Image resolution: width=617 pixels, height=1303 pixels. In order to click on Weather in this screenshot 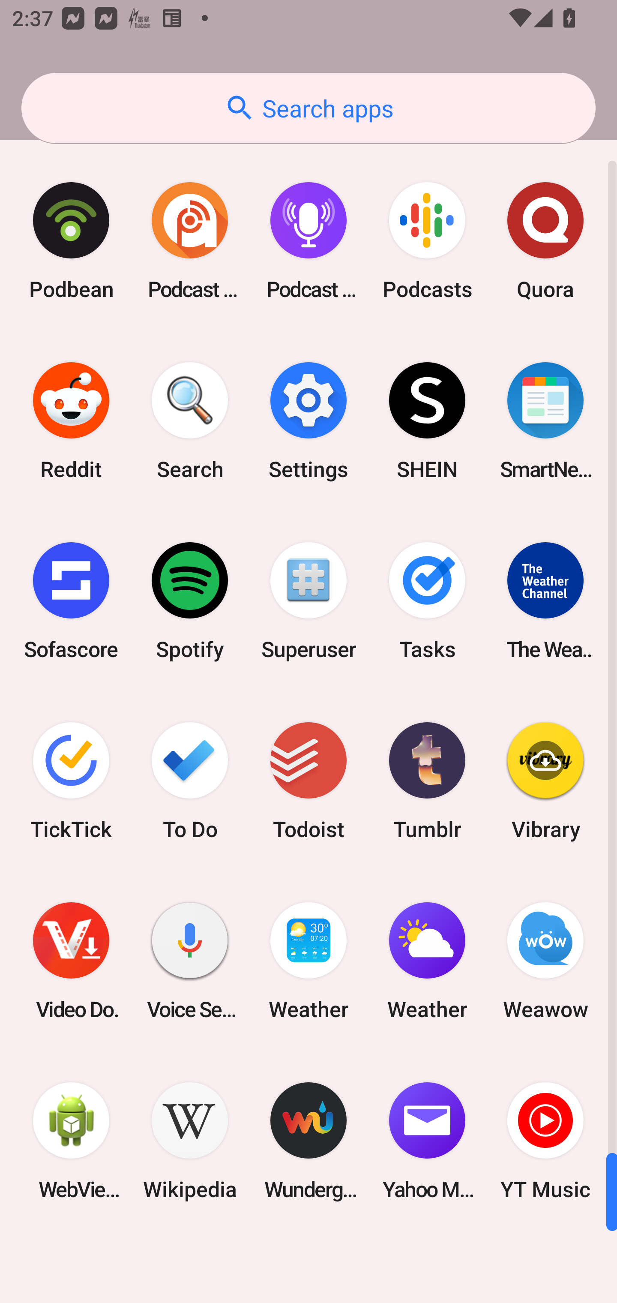, I will do `click(427, 961)`.